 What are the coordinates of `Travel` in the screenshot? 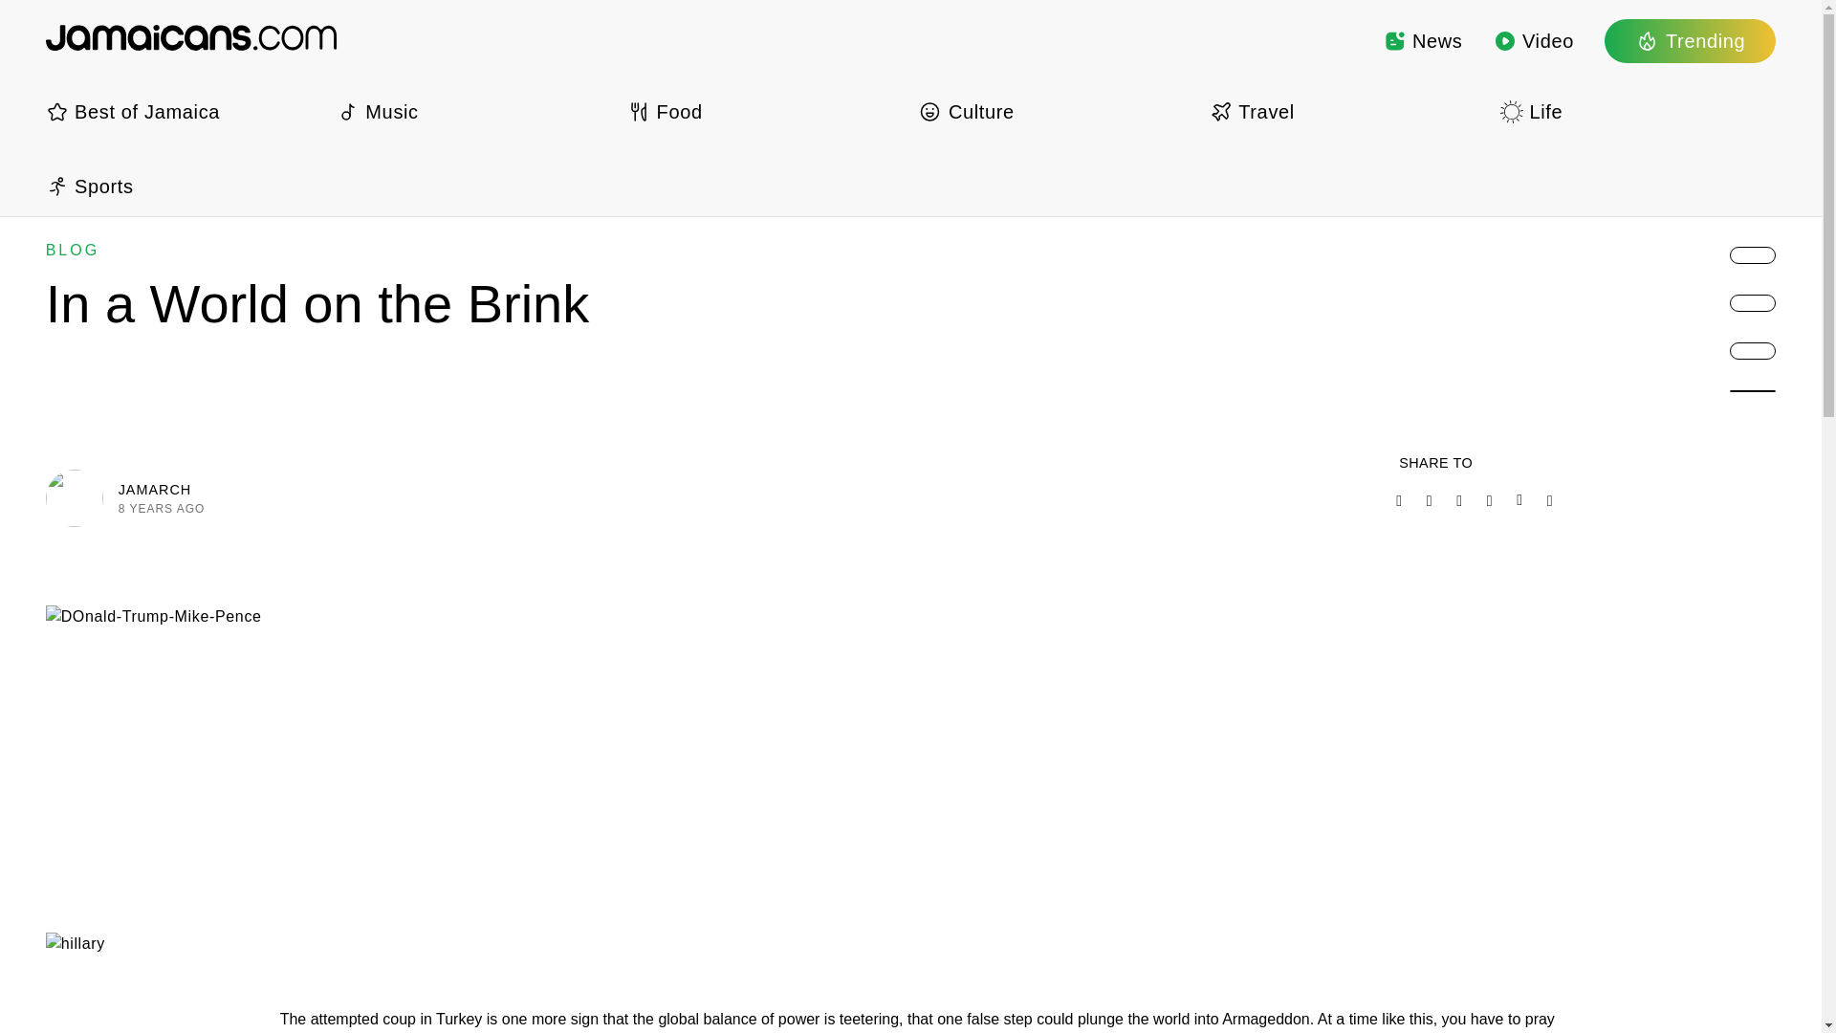 It's located at (1347, 111).